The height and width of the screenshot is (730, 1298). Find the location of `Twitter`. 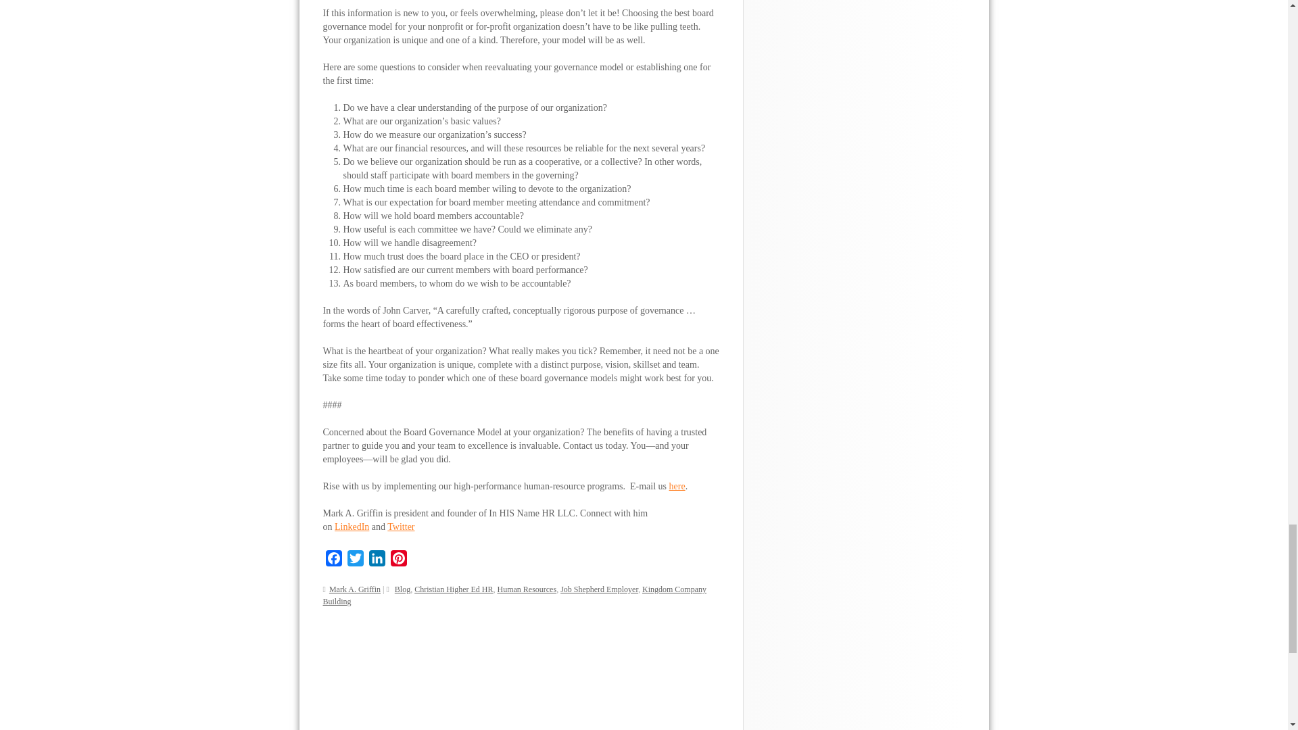

Twitter is located at coordinates (356, 559).